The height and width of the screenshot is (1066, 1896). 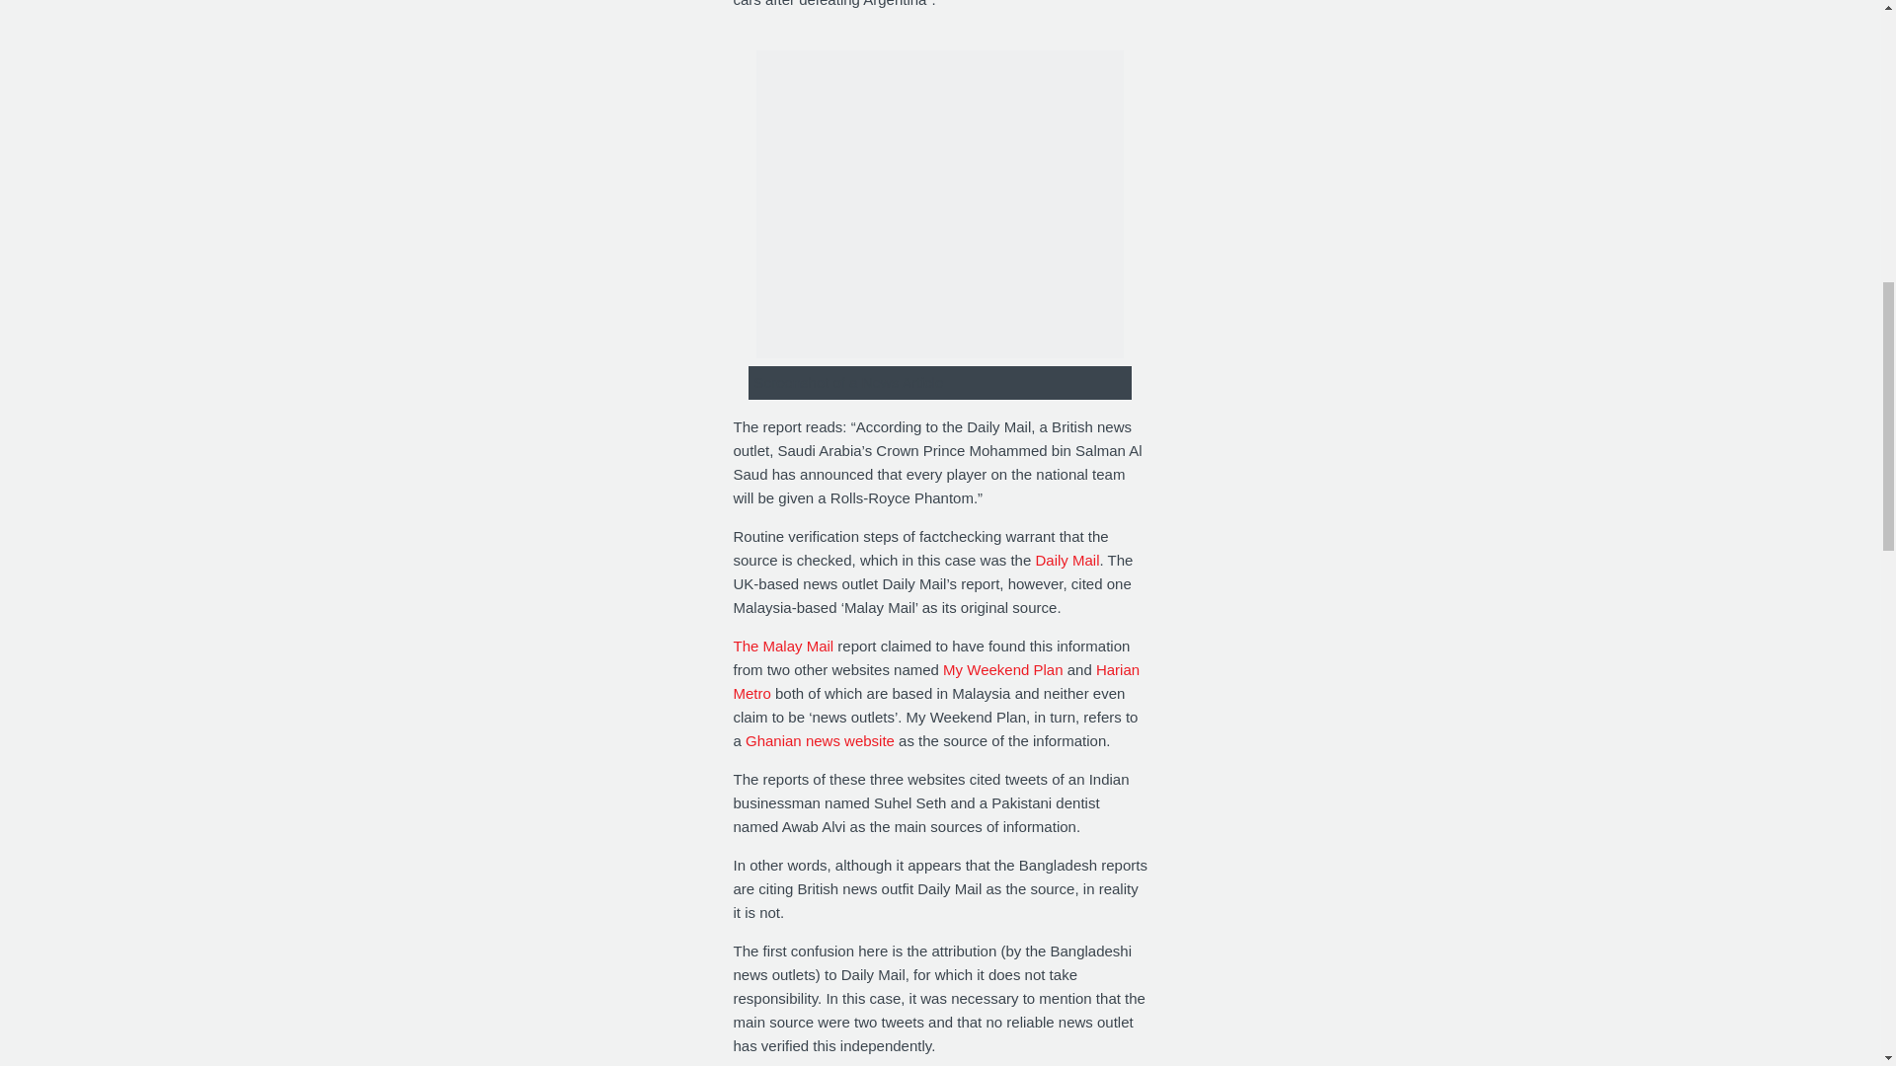 What do you see at coordinates (1066, 560) in the screenshot?
I see `Daily Mail` at bounding box center [1066, 560].